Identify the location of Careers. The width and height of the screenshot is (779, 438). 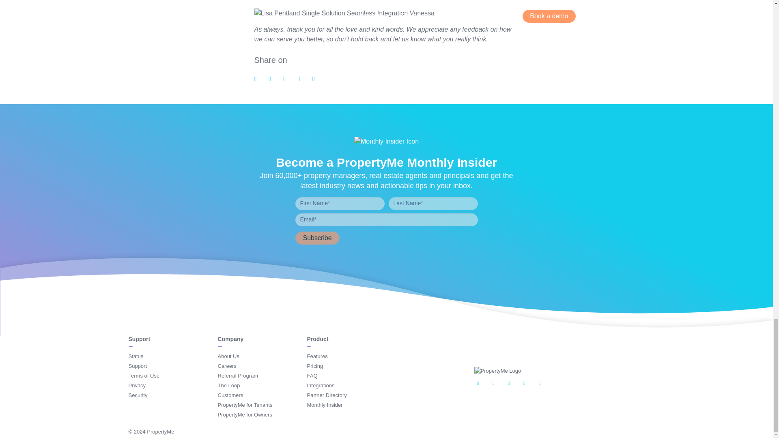
(226, 366).